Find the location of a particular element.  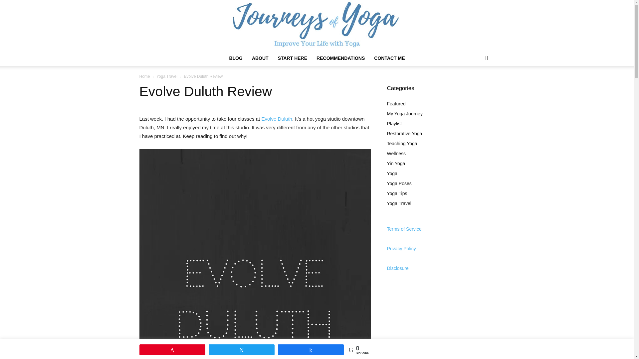

Yoga Travel is located at coordinates (167, 76).